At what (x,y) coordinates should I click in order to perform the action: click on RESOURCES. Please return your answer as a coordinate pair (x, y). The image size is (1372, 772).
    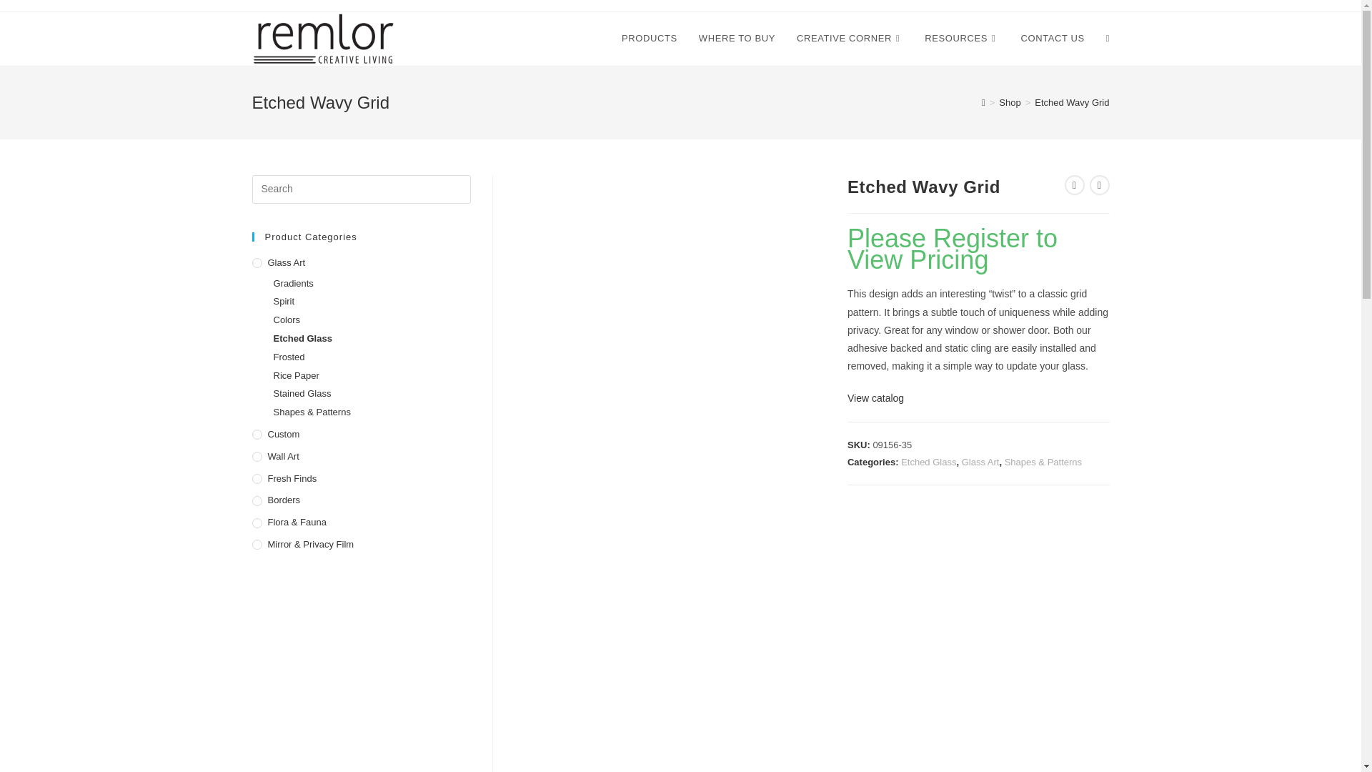
    Looking at the image, I should click on (962, 39).